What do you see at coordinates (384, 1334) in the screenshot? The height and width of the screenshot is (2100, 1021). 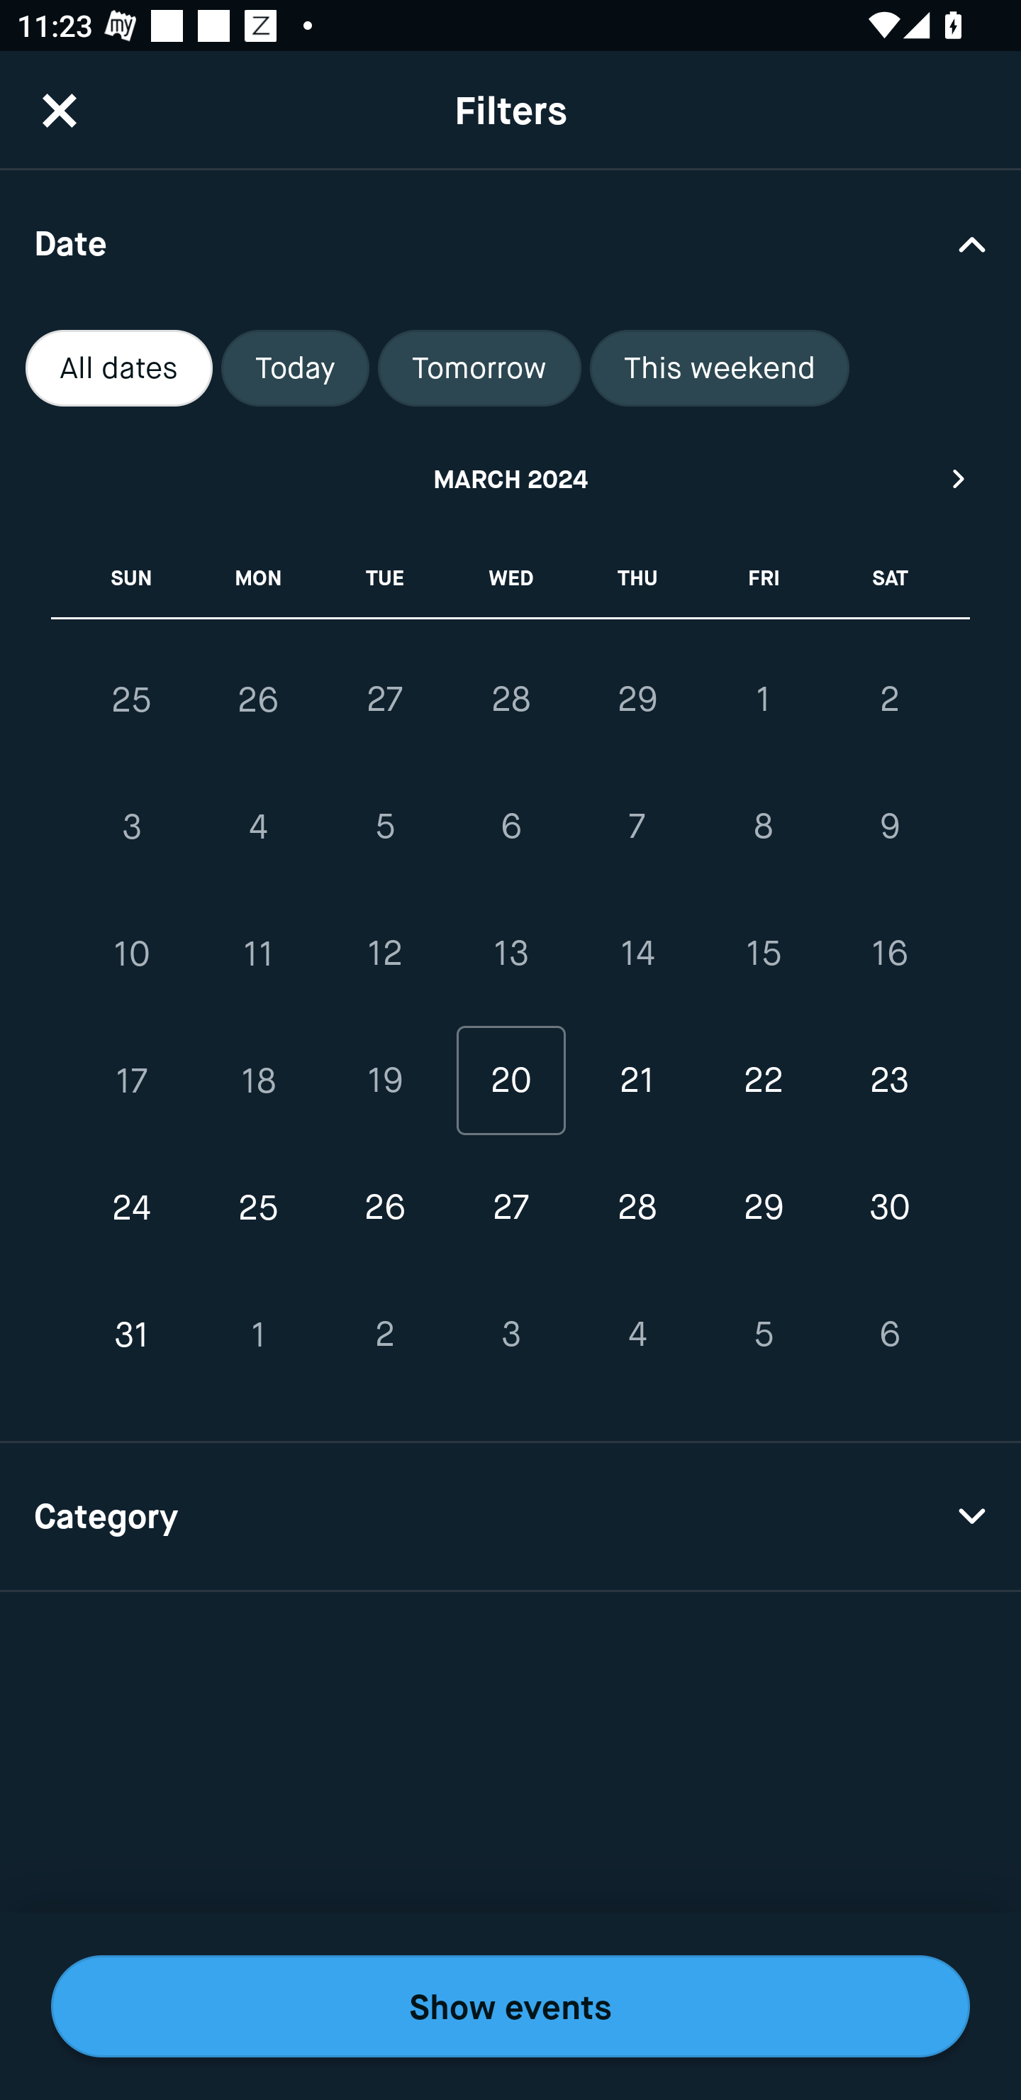 I see `2` at bounding box center [384, 1334].